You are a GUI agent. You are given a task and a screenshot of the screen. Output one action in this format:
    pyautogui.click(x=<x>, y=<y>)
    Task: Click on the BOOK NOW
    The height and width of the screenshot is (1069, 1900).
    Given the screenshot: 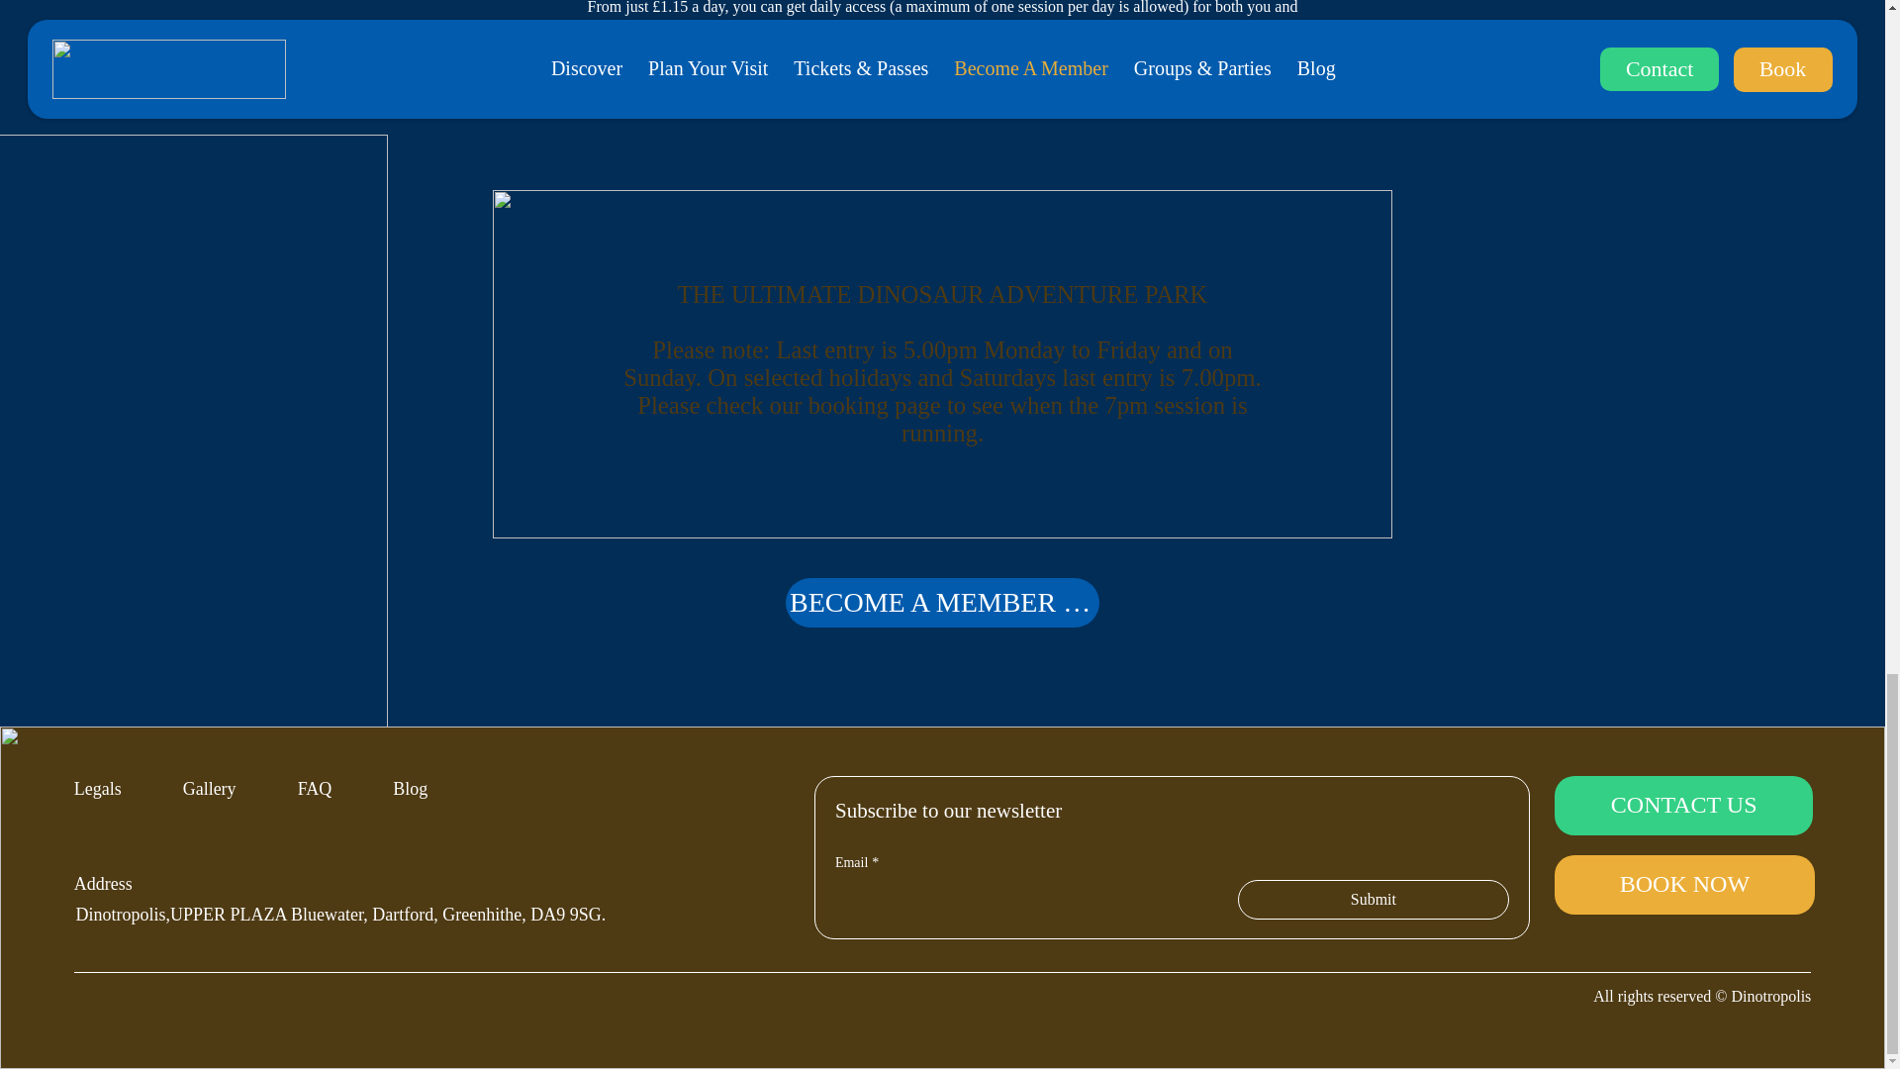 What is the action you would take?
    pyautogui.click(x=1684, y=885)
    